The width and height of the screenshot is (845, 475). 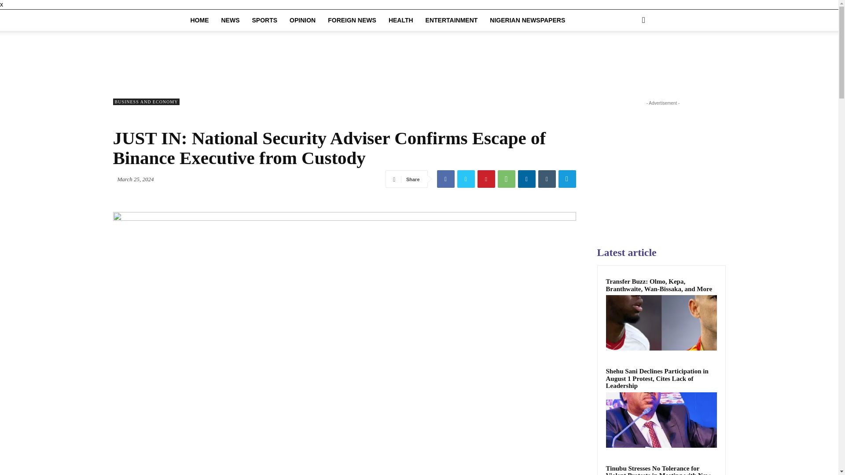 What do you see at coordinates (230, 20) in the screenshot?
I see `NEWS` at bounding box center [230, 20].